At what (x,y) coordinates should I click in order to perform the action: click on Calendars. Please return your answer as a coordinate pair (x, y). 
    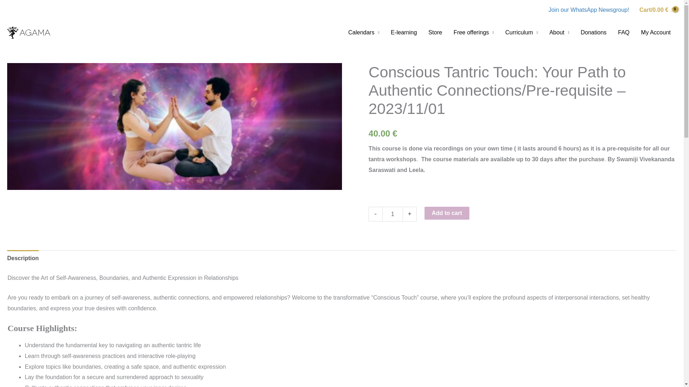
    Looking at the image, I should click on (363, 33).